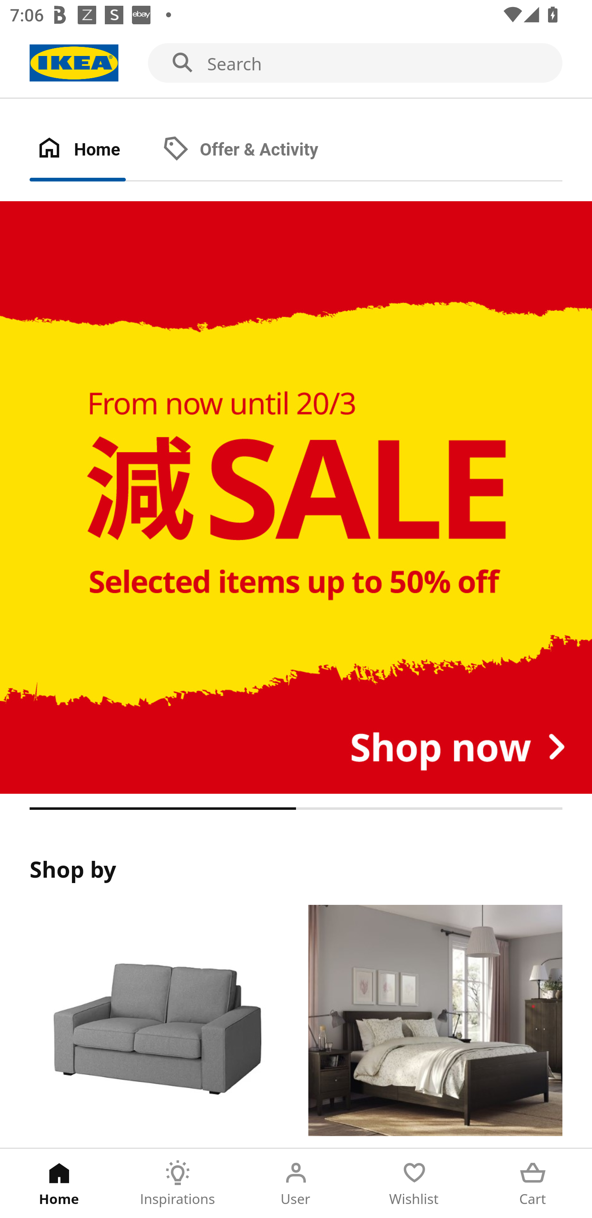 The width and height of the screenshot is (592, 1218). Describe the element at coordinates (296, 63) in the screenshot. I see `Search` at that location.